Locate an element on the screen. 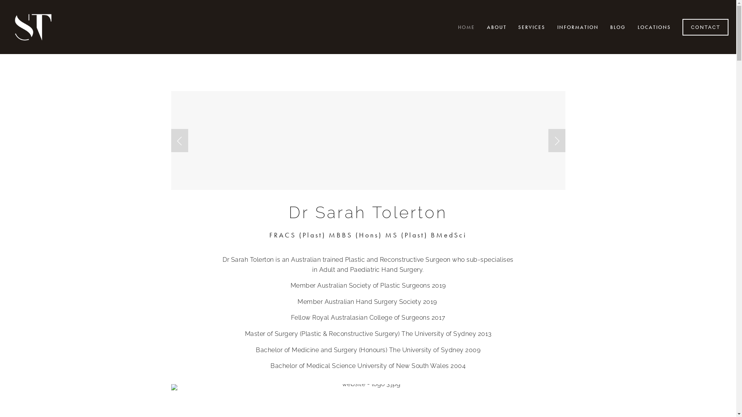 The height and width of the screenshot is (417, 742). LOCATIONS is located at coordinates (654, 27).